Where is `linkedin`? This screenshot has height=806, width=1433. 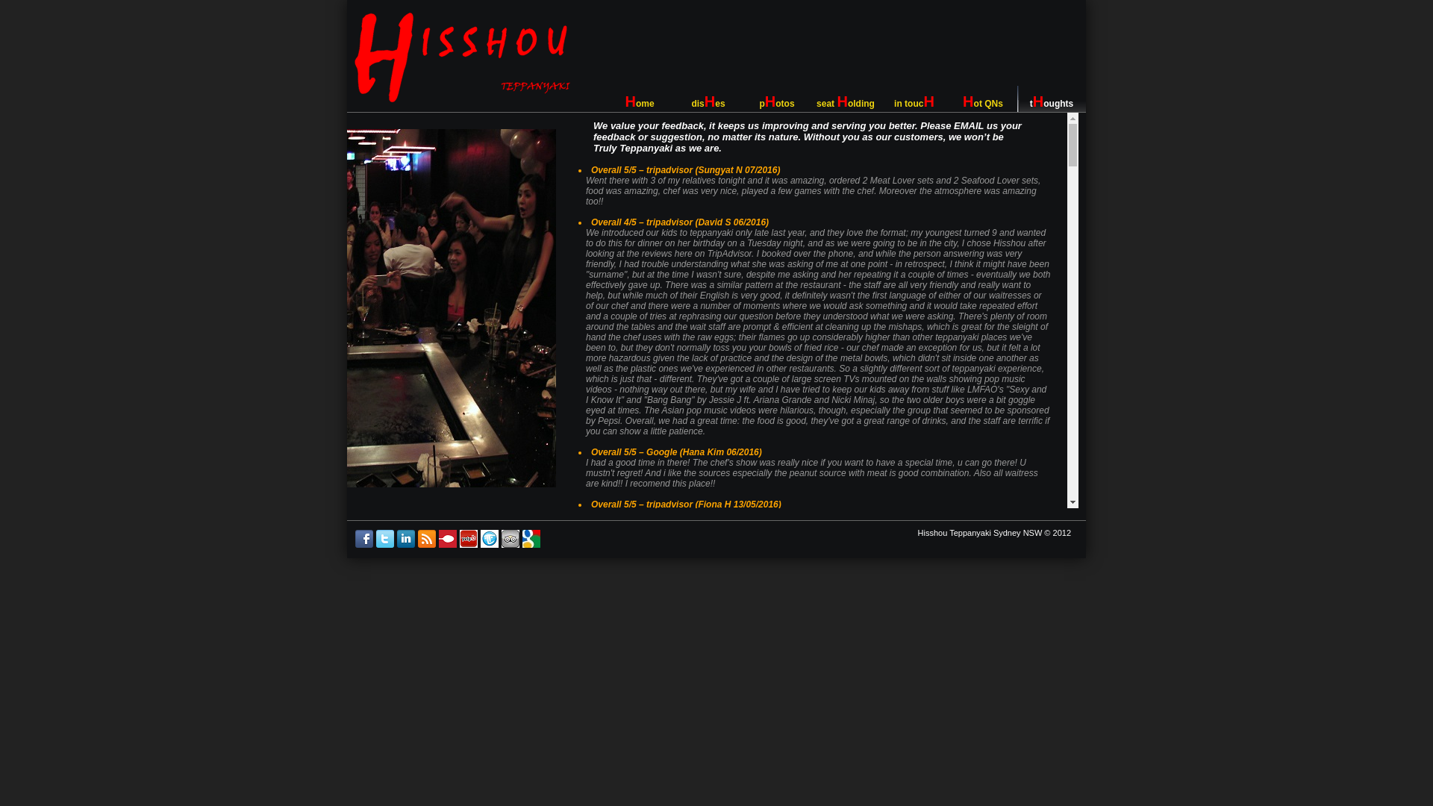 linkedin is located at coordinates (406, 545).